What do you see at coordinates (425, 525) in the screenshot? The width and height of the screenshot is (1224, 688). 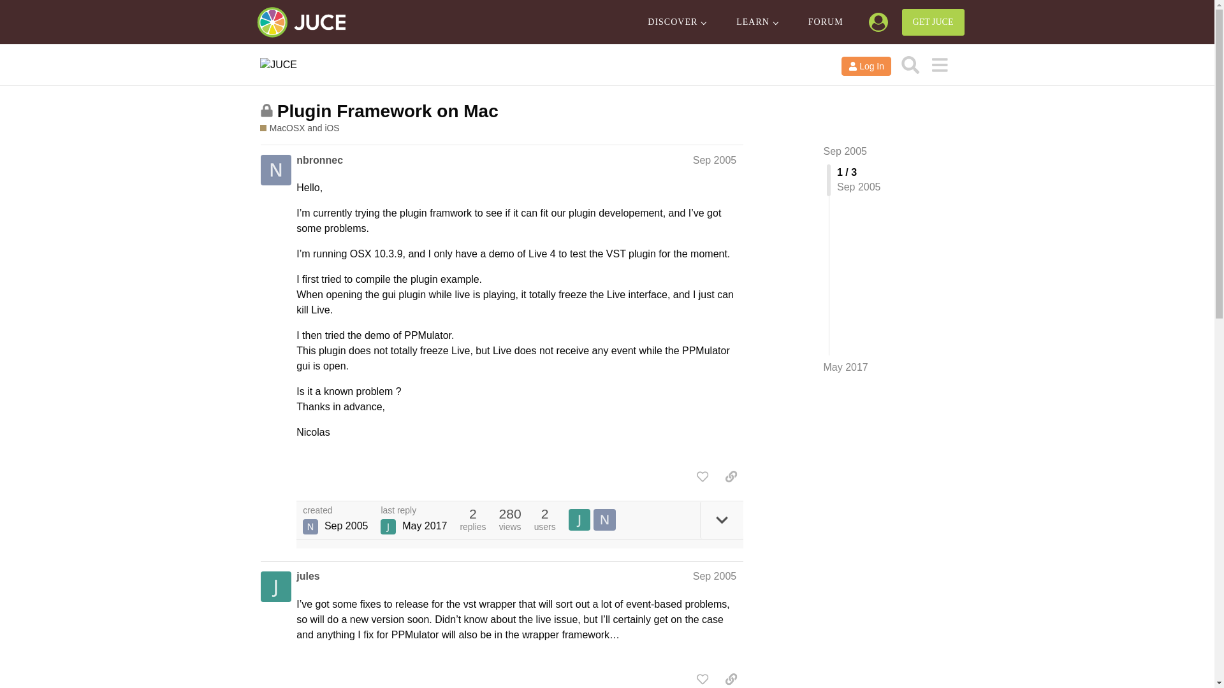 I see `May 12, 2017 5:53 pm` at bounding box center [425, 525].